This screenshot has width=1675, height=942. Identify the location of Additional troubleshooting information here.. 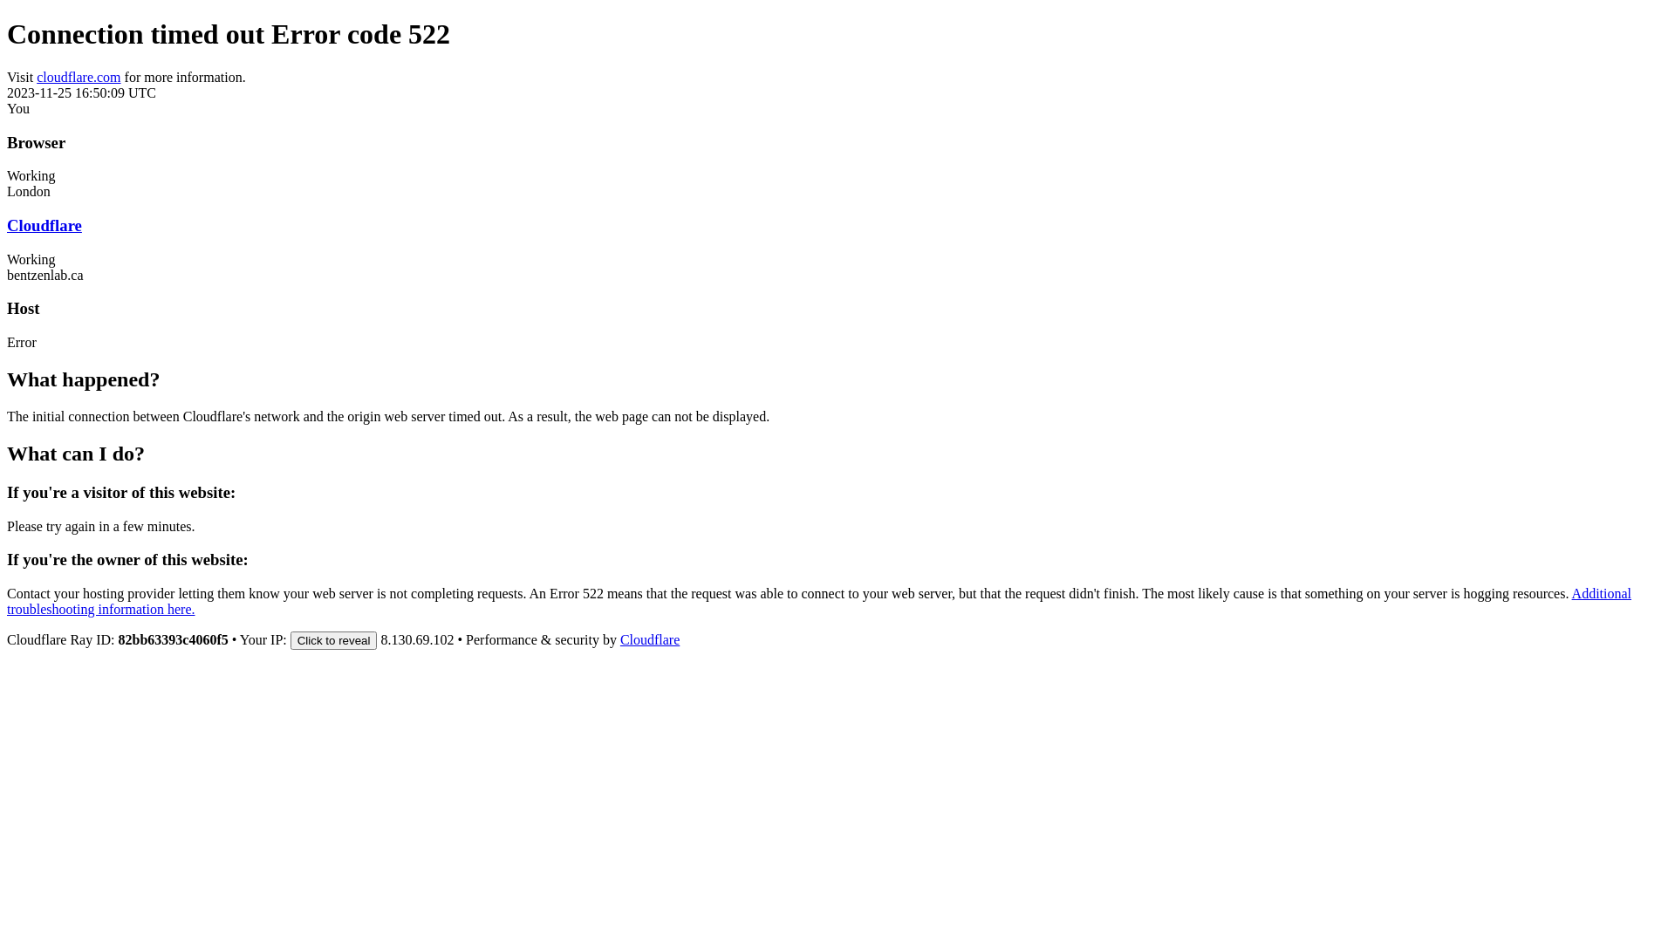
(819, 602).